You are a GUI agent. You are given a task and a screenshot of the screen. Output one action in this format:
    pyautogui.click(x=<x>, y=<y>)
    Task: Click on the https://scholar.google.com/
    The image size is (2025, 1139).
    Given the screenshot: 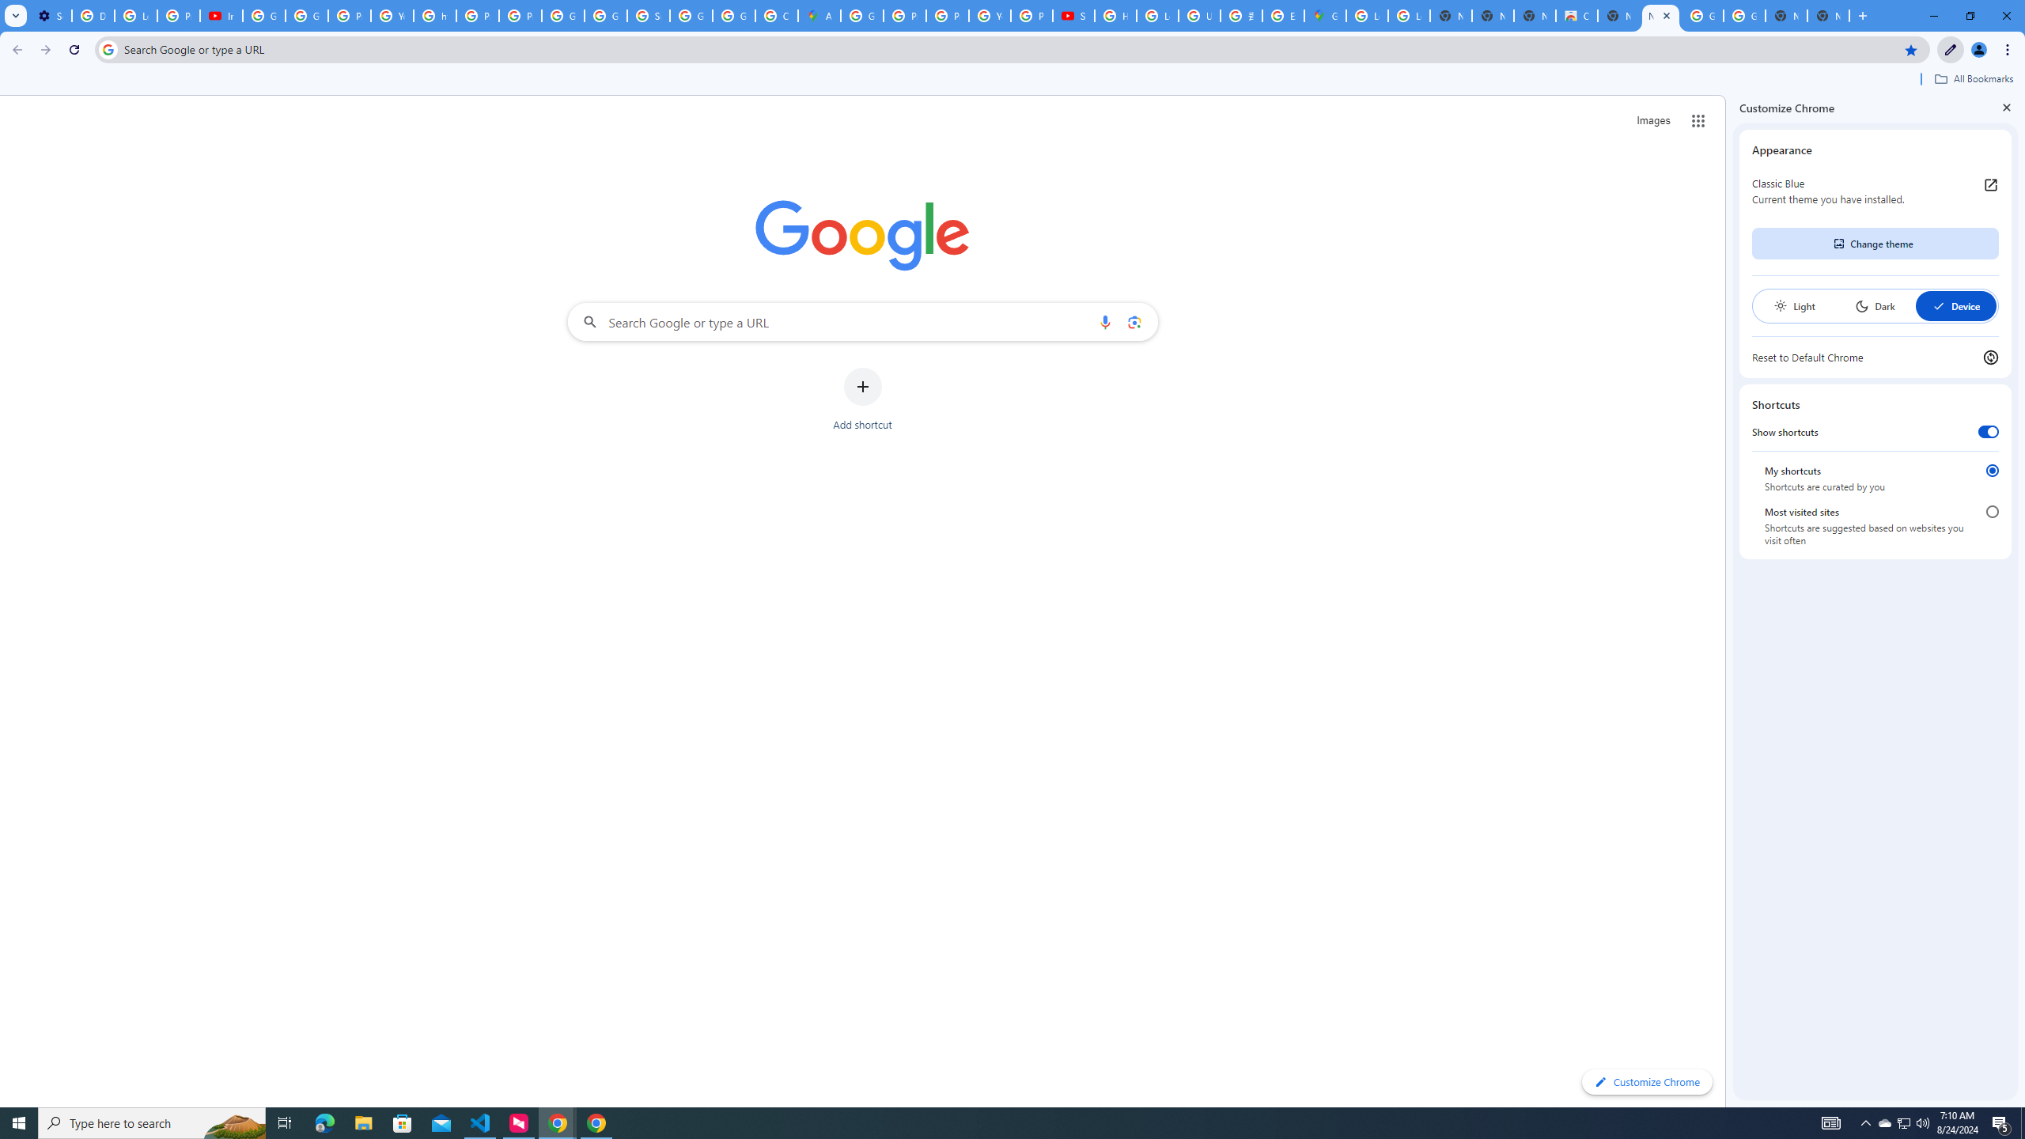 What is the action you would take?
    pyautogui.click(x=435, y=16)
    